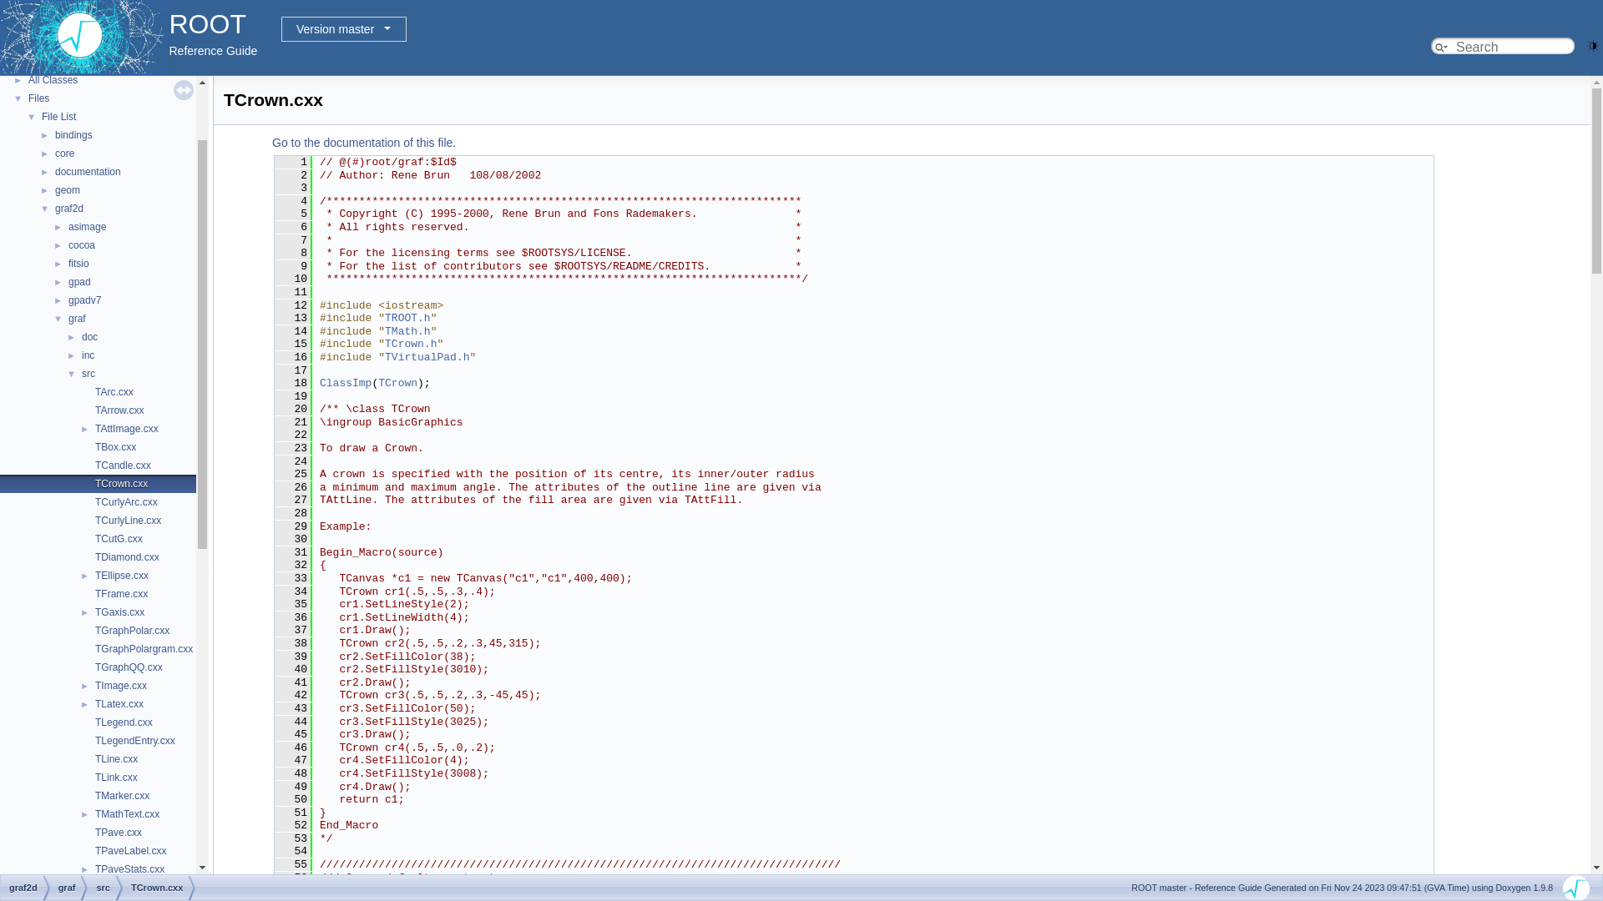  What do you see at coordinates (1593, 45) in the screenshot?
I see `Toggle Light/Dark Mode` at bounding box center [1593, 45].